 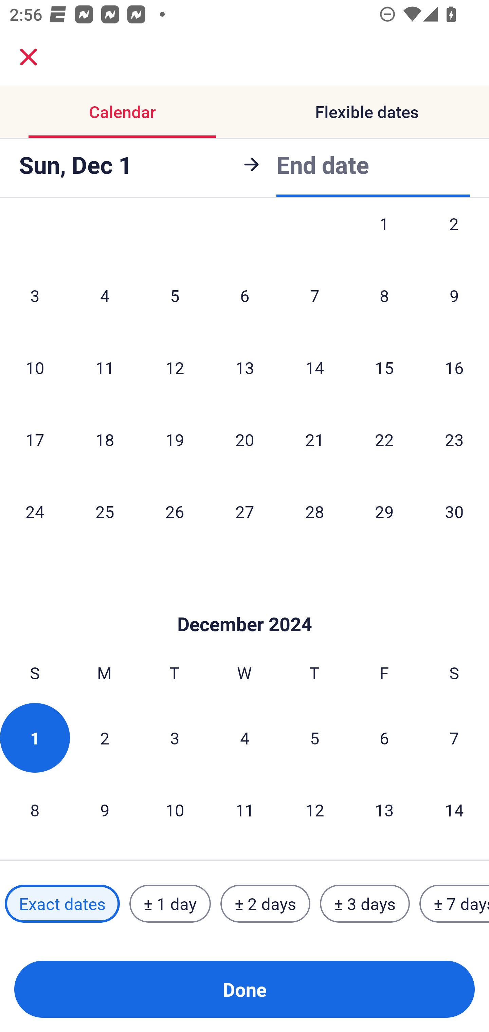 I want to click on 2 Monday, December 2, 2024, so click(x=105, y=738).